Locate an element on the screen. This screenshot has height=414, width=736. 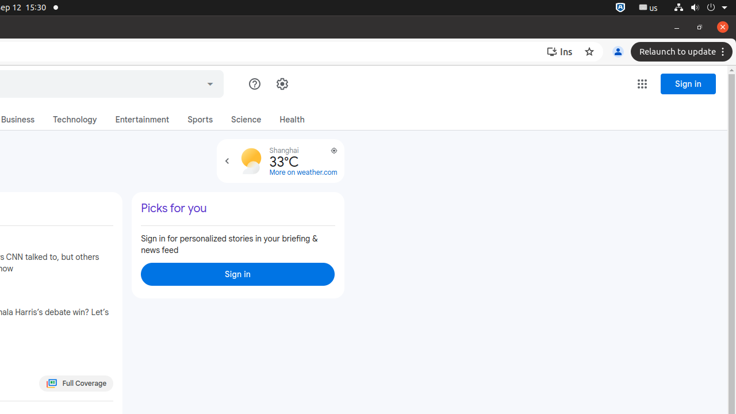
System is located at coordinates (700, 8).